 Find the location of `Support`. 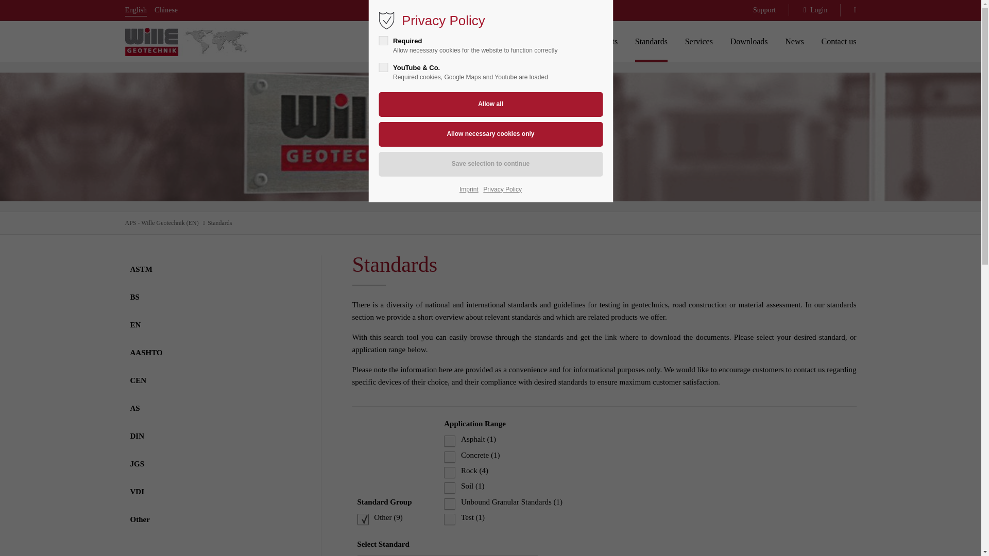

Support is located at coordinates (769, 10).